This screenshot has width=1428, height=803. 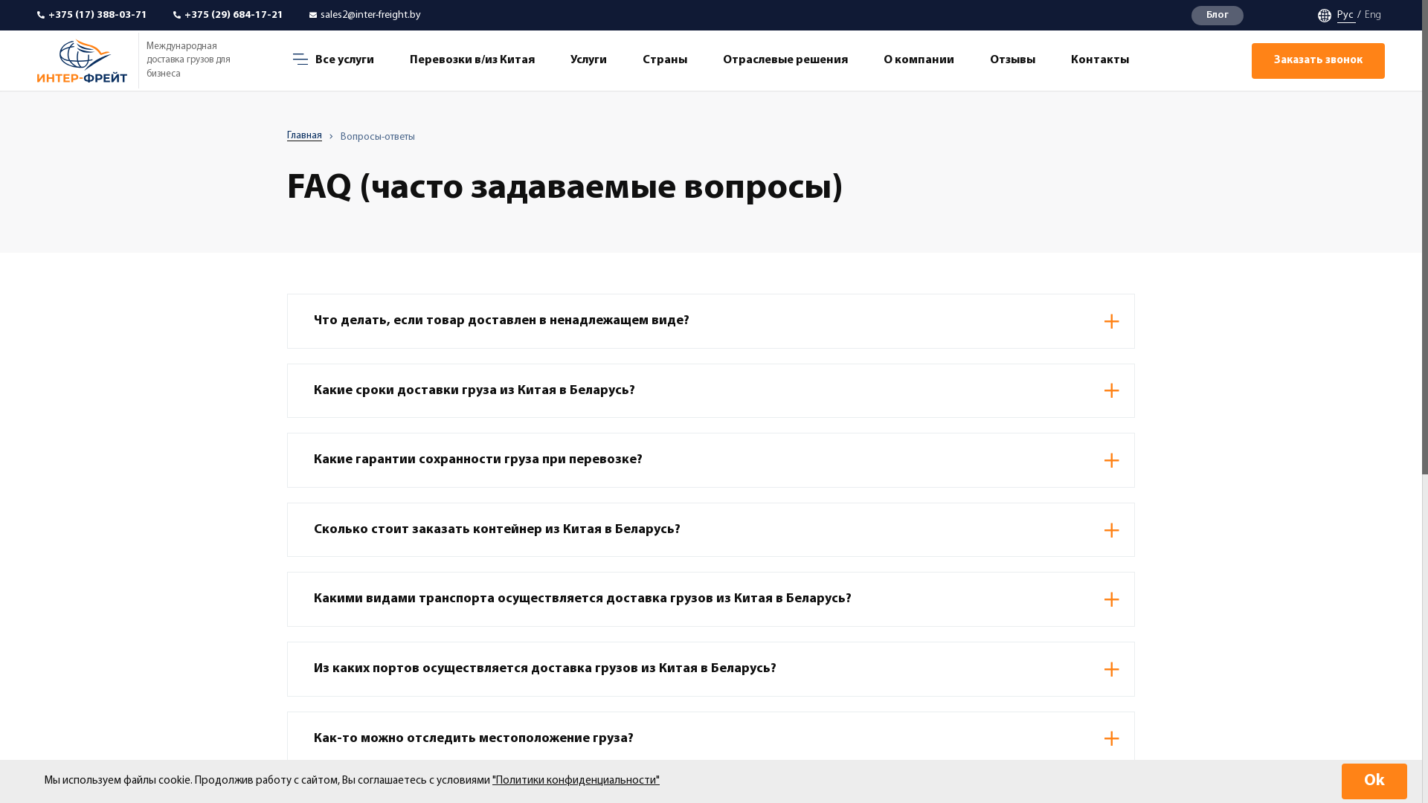 What do you see at coordinates (228, 16) in the screenshot?
I see `+375 (29) 684-17-21` at bounding box center [228, 16].